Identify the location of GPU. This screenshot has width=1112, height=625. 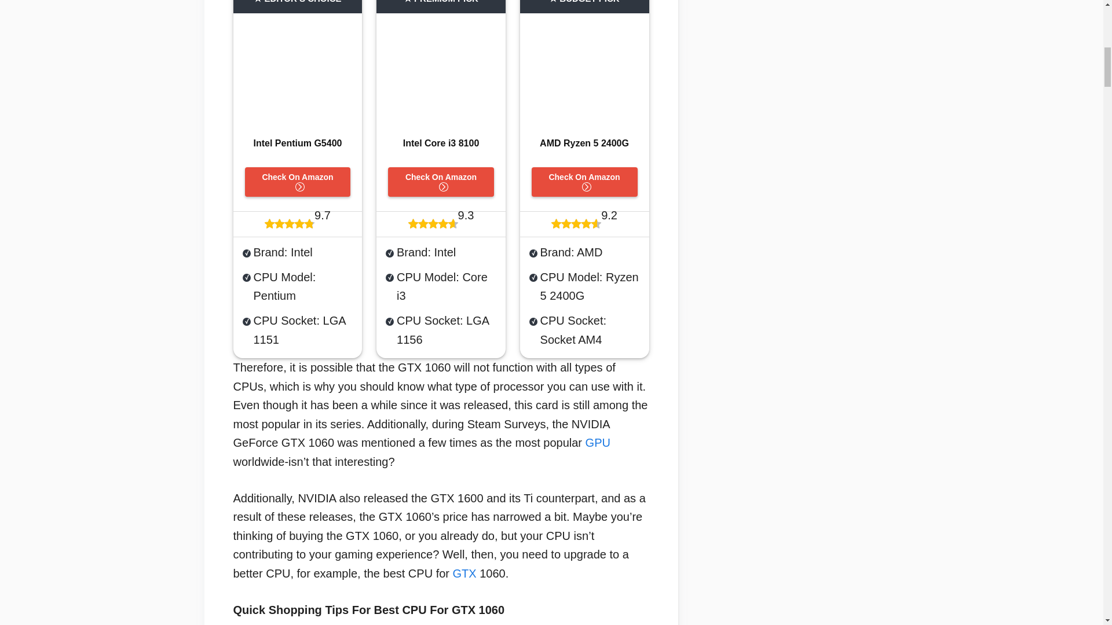
(598, 442).